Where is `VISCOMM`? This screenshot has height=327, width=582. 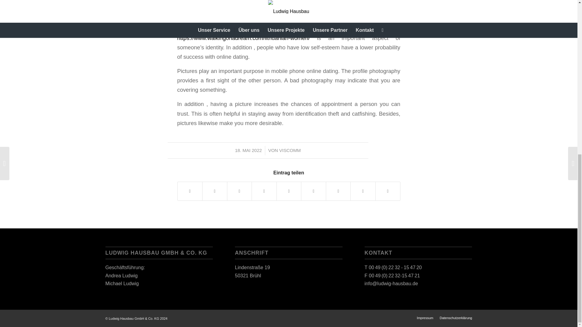
VISCOMM is located at coordinates (290, 150).